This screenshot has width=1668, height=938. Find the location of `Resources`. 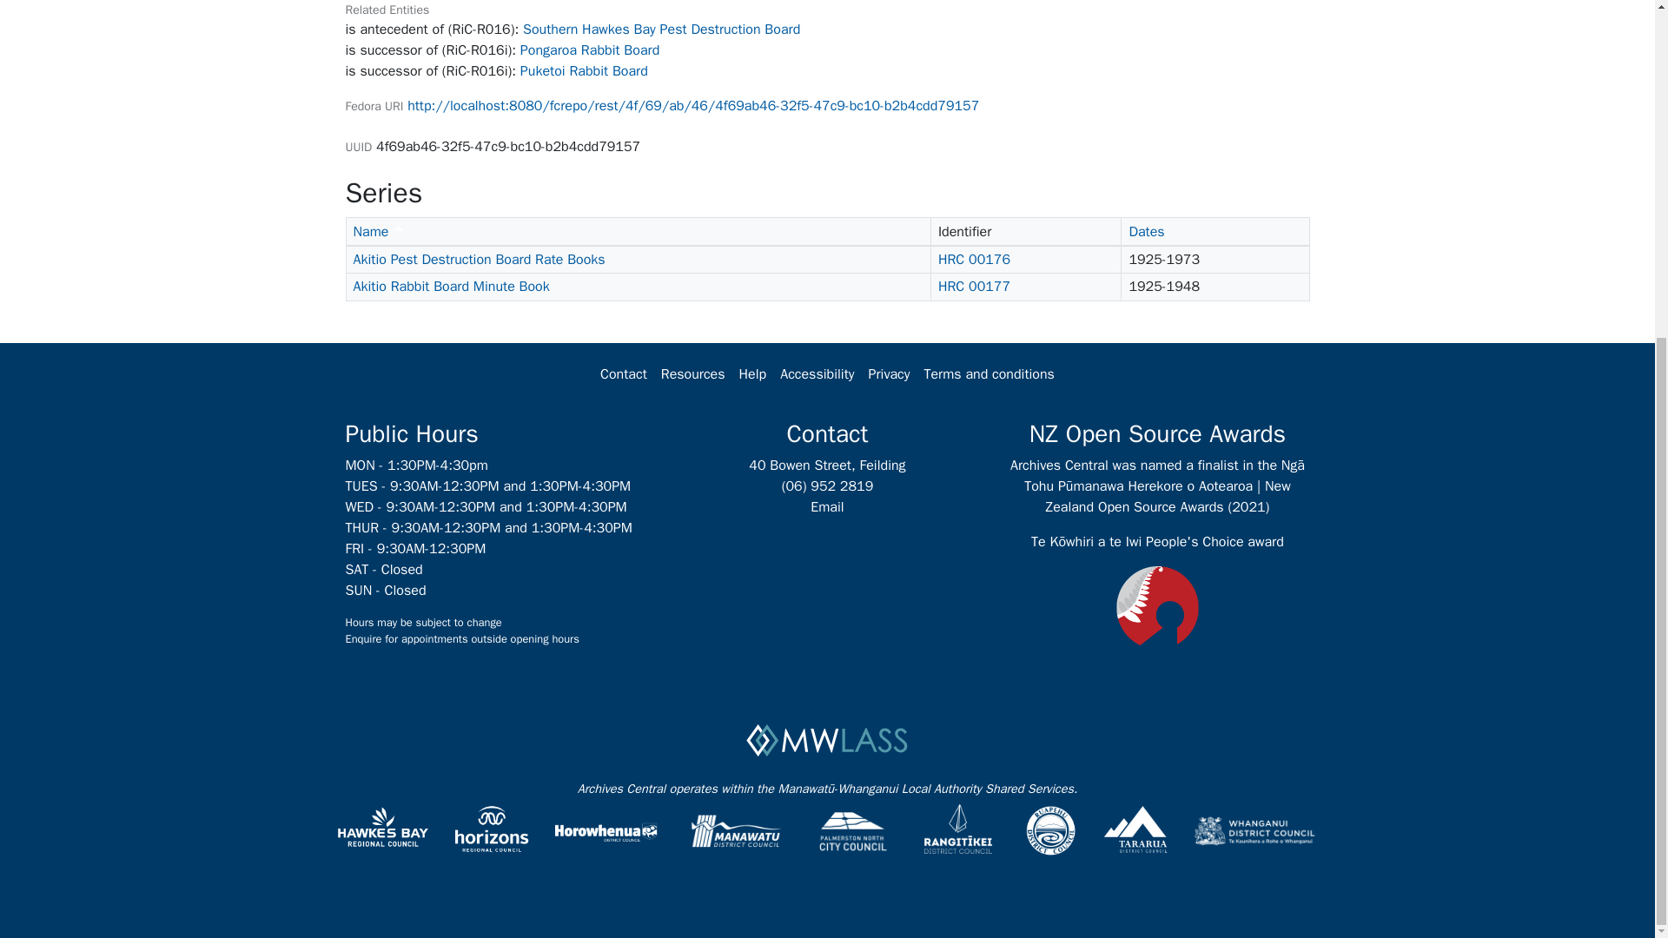

Resources is located at coordinates (692, 374).